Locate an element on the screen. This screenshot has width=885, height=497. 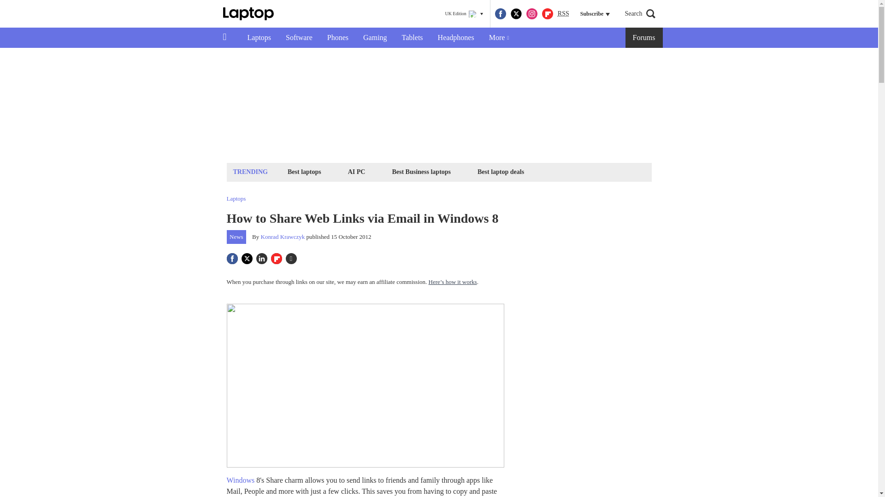
Headphones is located at coordinates (455, 38).